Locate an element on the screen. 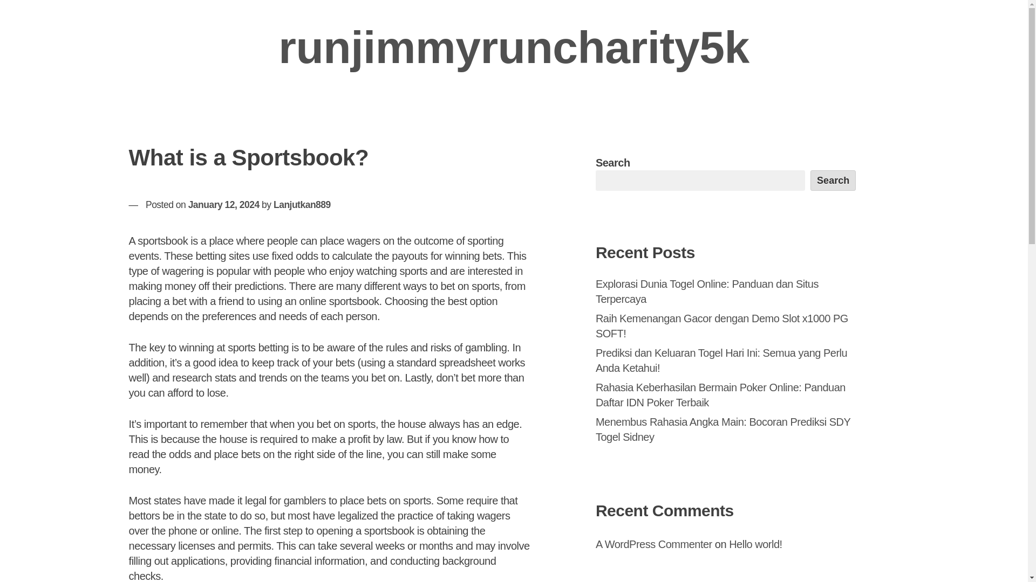 The width and height of the screenshot is (1036, 582). Hello world! is located at coordinates (755, 544).